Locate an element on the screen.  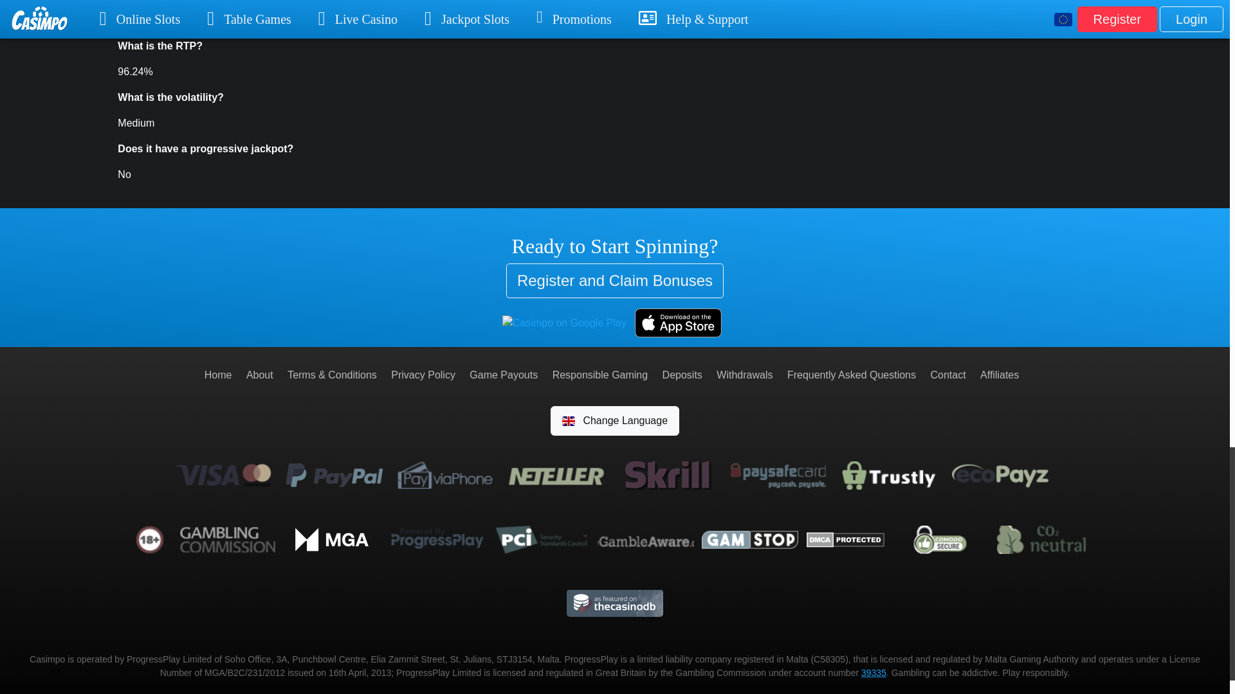
TheCasinoDB Casino Sites is located at coordinates (615, 602).